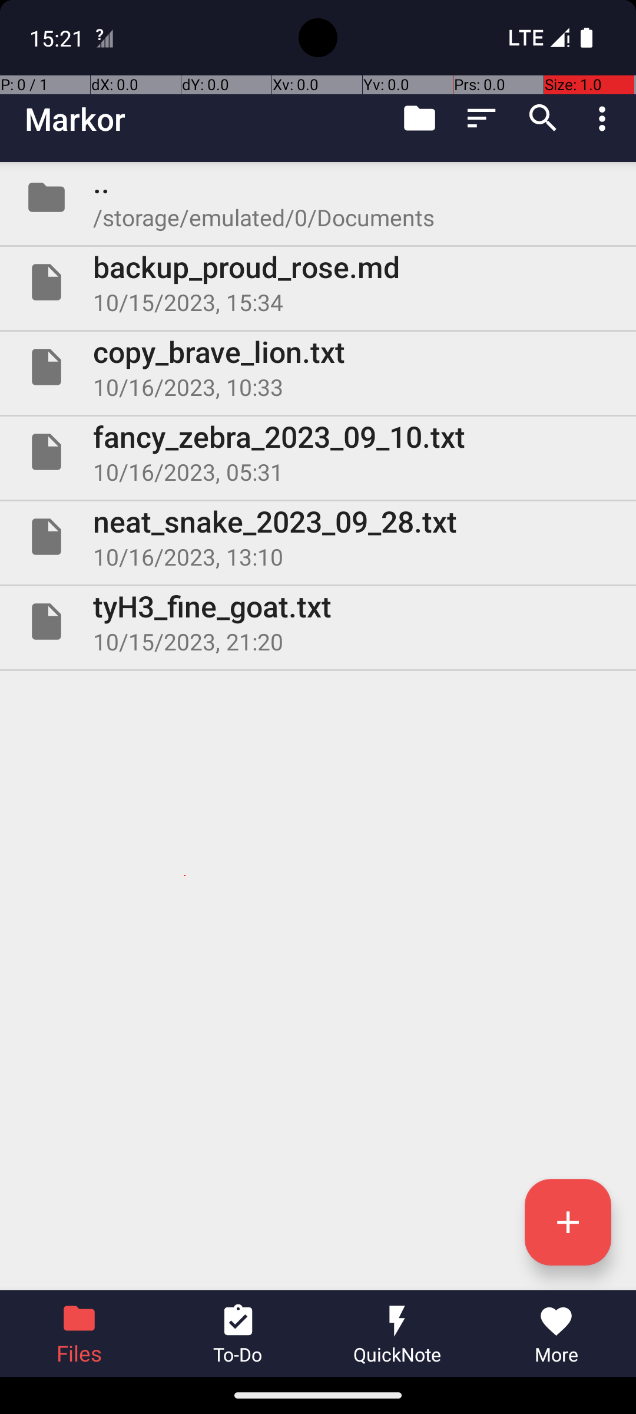 This screenshot has width=636, height=1414. Describe the element at coordinates (318, 367) in the screenshot. I see `File copy_brave_lion.txt ` at that location.